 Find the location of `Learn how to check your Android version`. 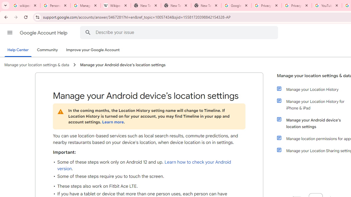

Learn how to check your Android version is located at coordinates (144, 166).